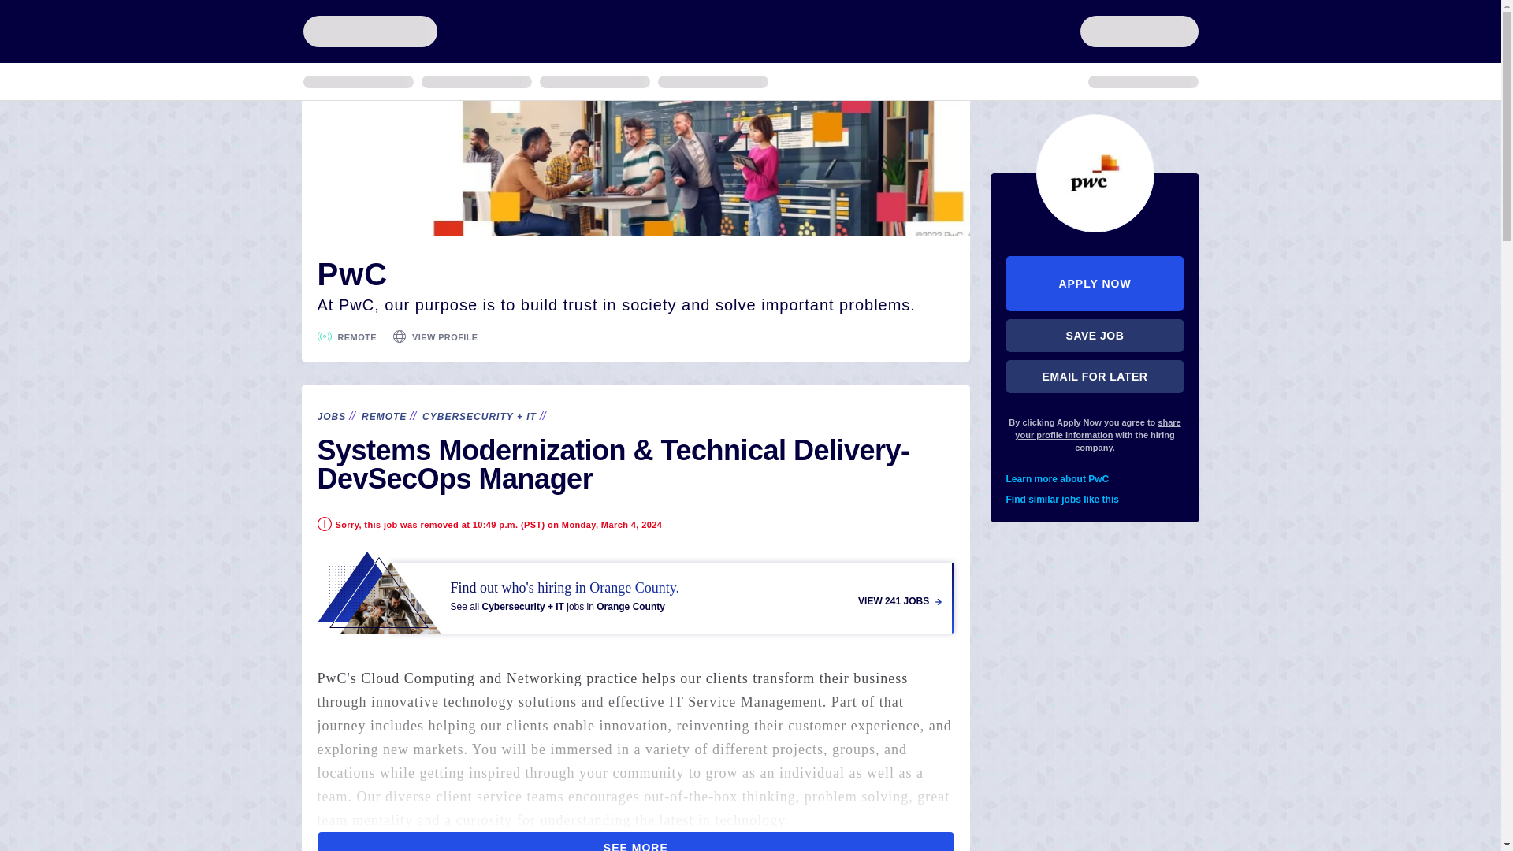 Image resolution: width=1513 pixels, height=851 pixels. Describe the element at coordinates (899, 601) in the screenshot. I see `VIEW 241 JOBS` at that location.